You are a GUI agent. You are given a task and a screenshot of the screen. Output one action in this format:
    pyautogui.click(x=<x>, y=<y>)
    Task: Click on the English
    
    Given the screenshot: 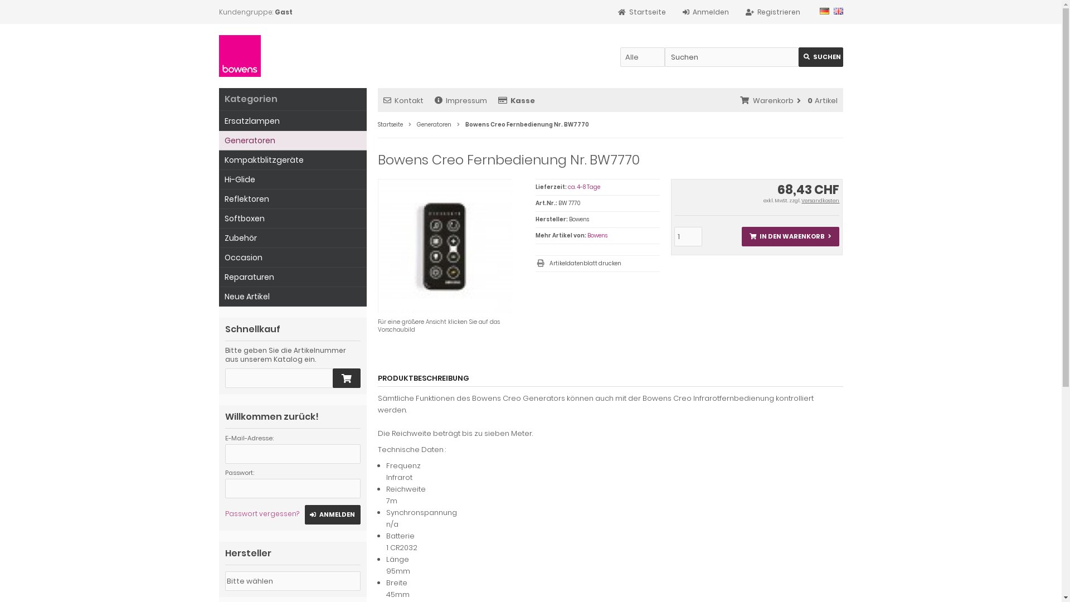 What is the action you would take?
    pyautogui.click(x=838, y=11)
    